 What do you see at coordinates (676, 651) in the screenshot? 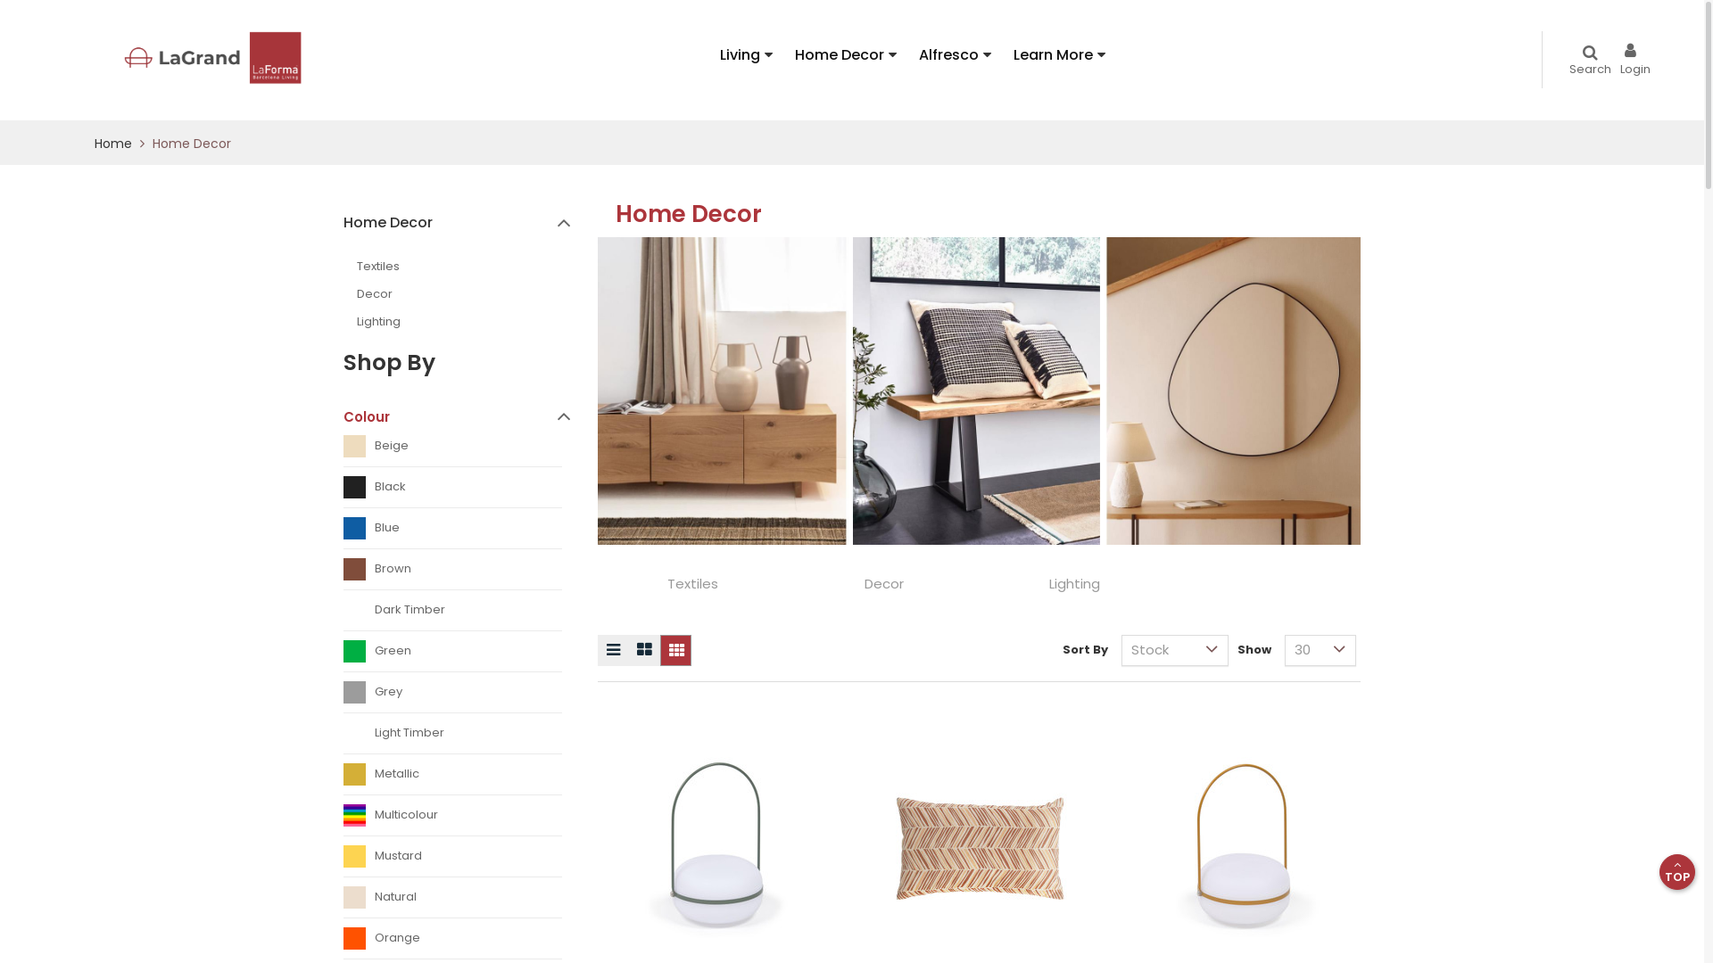
I see `Grid` at bounding box center [676, 651].